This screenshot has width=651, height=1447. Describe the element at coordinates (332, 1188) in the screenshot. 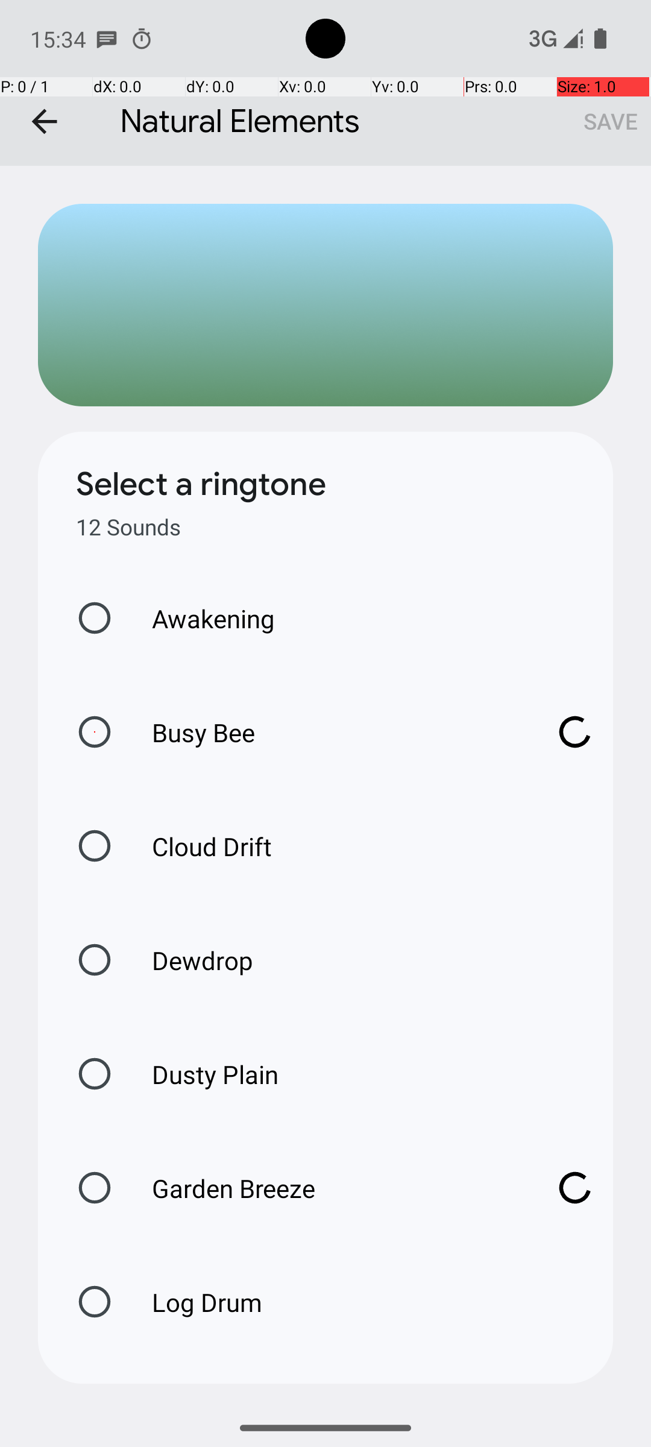

I see `Garden Breeze` at that location.